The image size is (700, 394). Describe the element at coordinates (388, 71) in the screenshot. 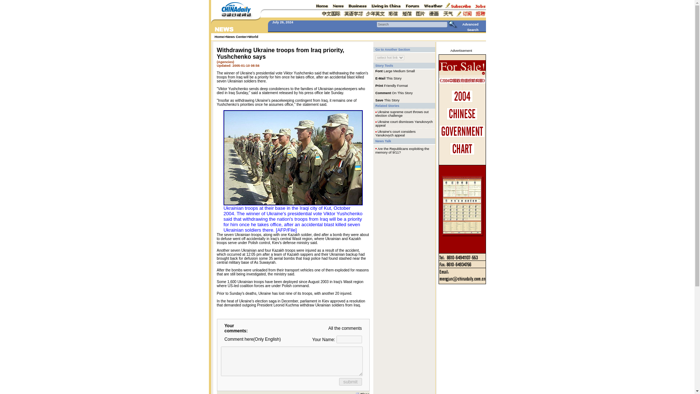

I see `Large` at that location.